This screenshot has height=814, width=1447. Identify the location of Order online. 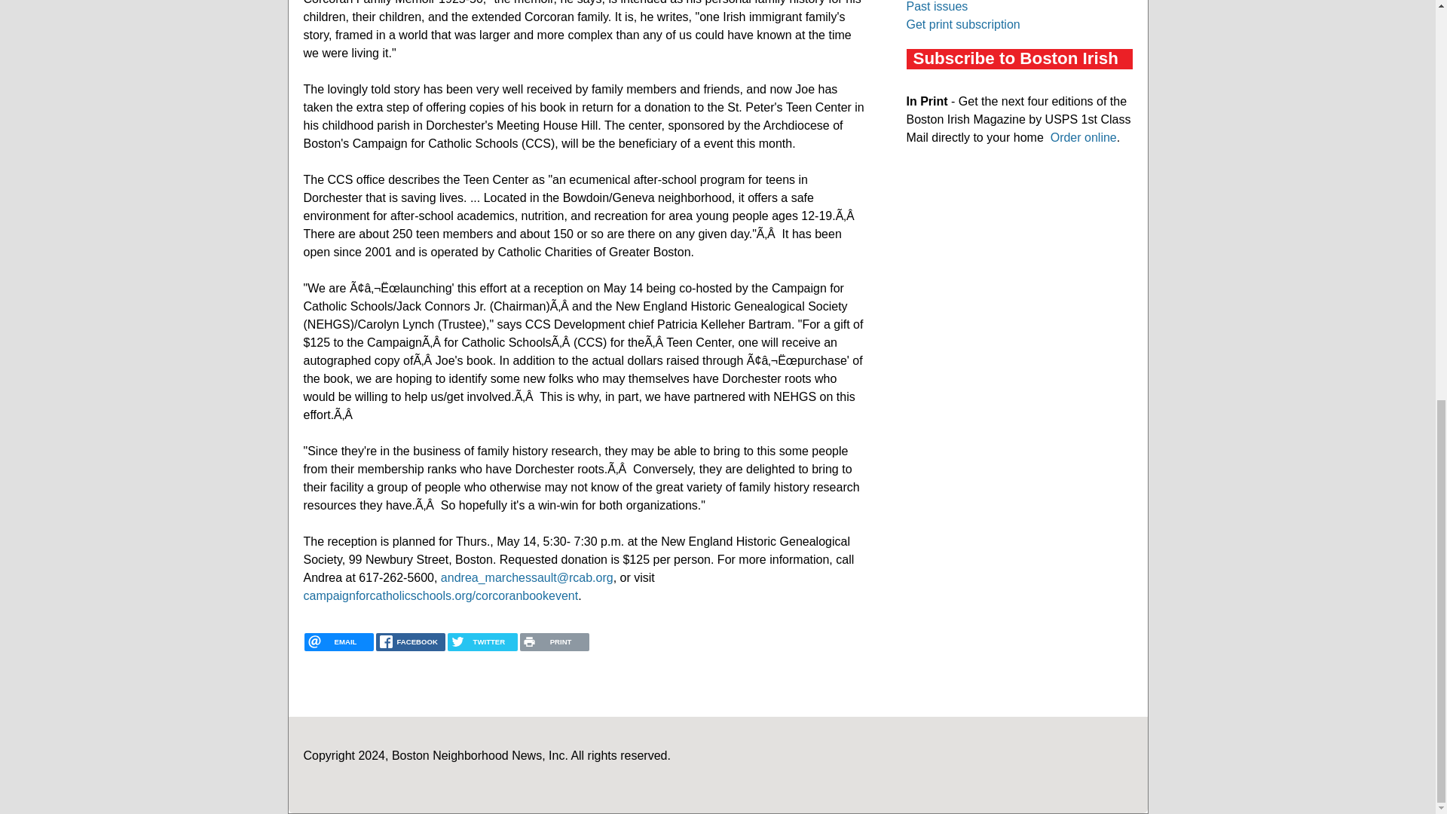
(1084, 137).